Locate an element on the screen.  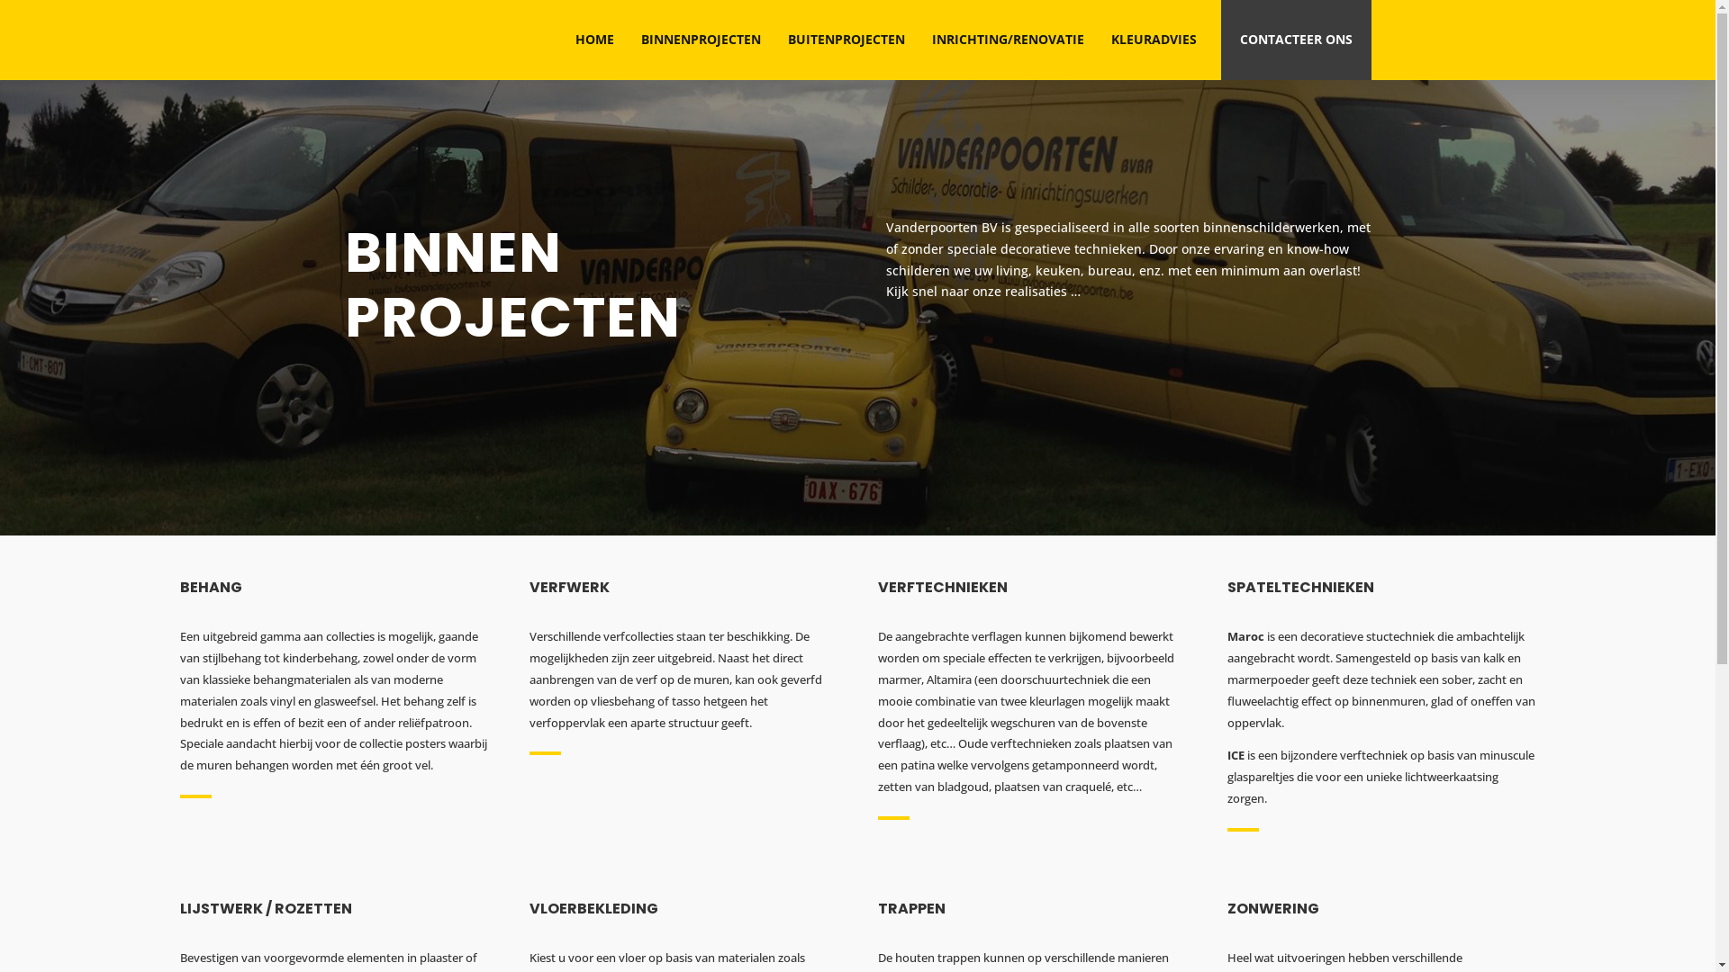
HOME is located at coordinates (594, 40).